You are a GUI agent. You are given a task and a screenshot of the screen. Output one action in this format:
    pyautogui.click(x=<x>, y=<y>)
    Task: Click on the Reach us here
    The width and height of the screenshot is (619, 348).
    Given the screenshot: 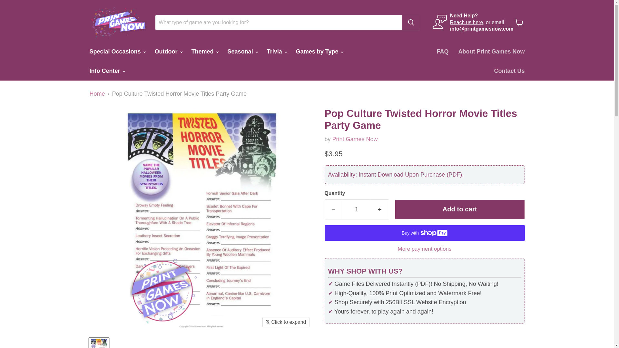 What is the action you would take?
    pyautogui.click(x=466, y=22)
    